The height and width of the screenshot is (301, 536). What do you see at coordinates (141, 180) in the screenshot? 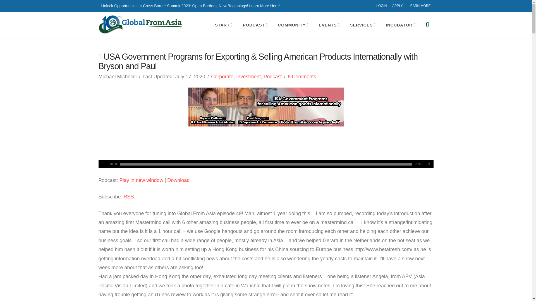
I see `Play in new window` at bounding box center [141, 180].